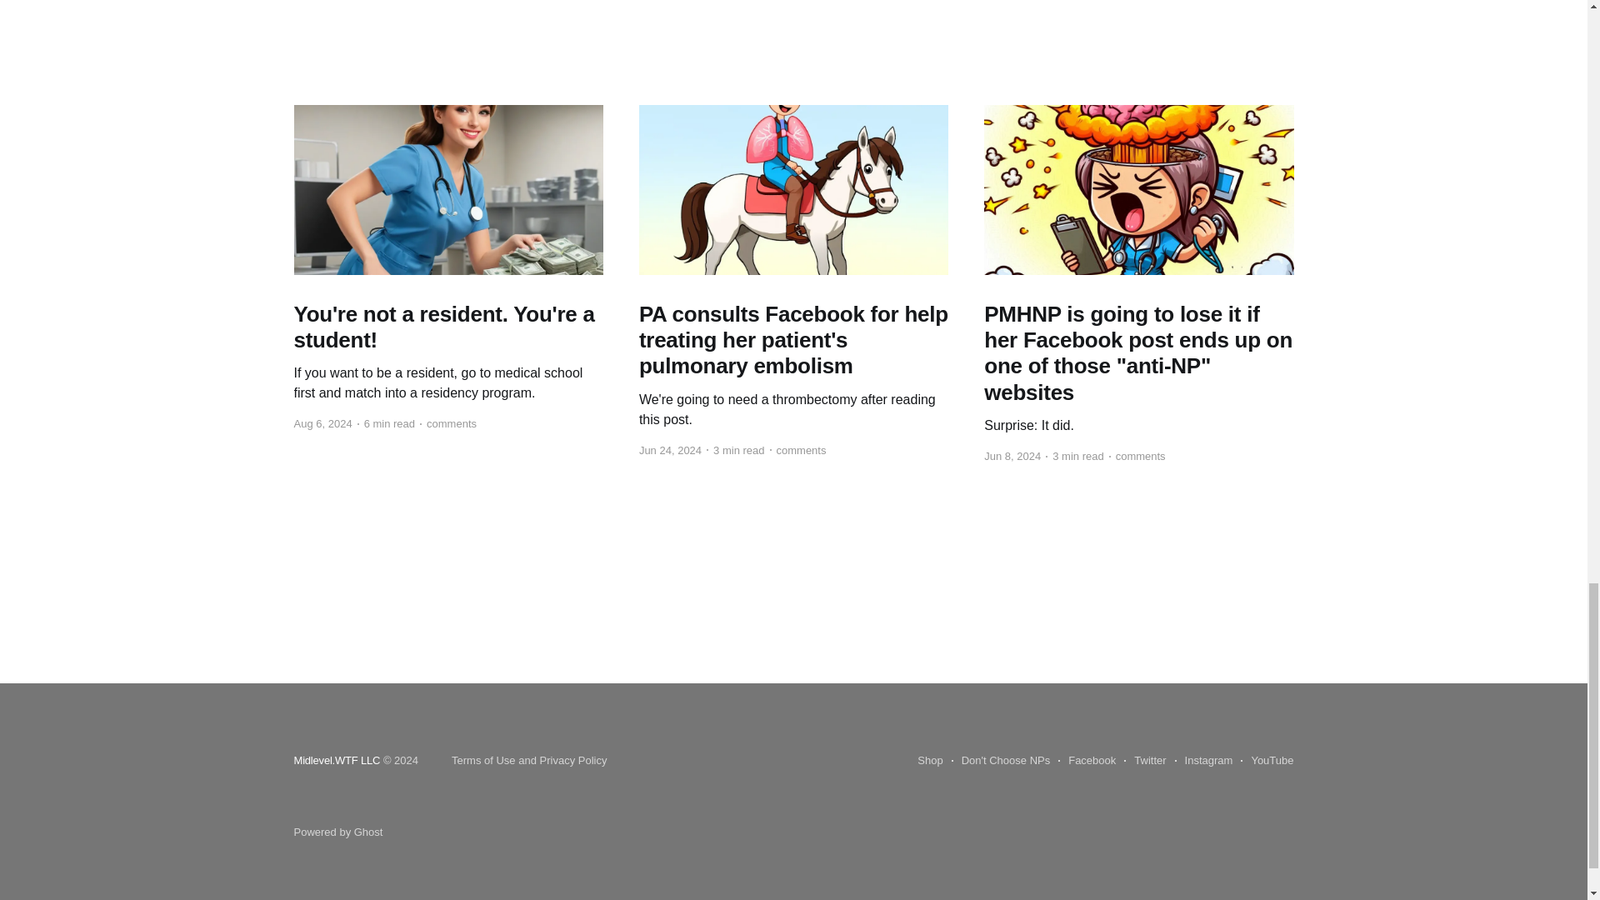  I want to click on Twitter, so click(1145, 760).